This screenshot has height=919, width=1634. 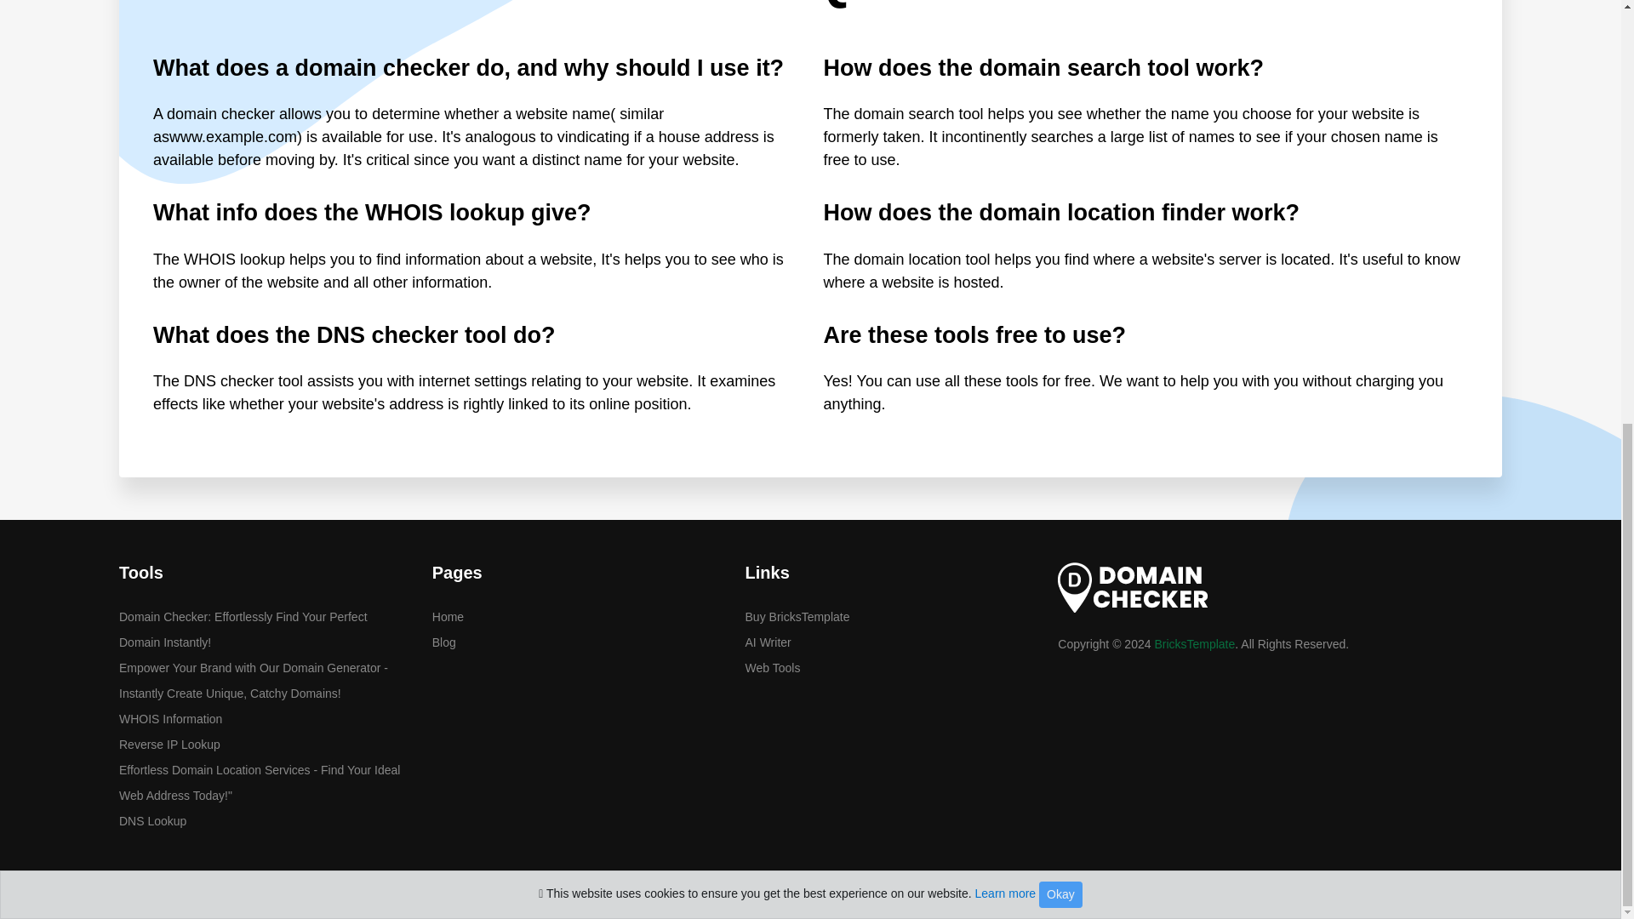 What do you see at coordinates (1194, 643) in the screenshot?
I see `BricksTemplate` at bounding box center [1194, 643].